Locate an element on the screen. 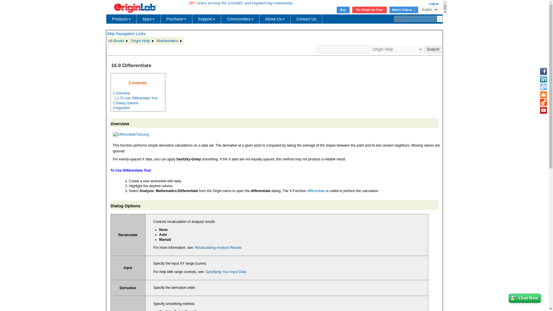 The image size is (553, 311). Blog is located at coordinates (543, 87).